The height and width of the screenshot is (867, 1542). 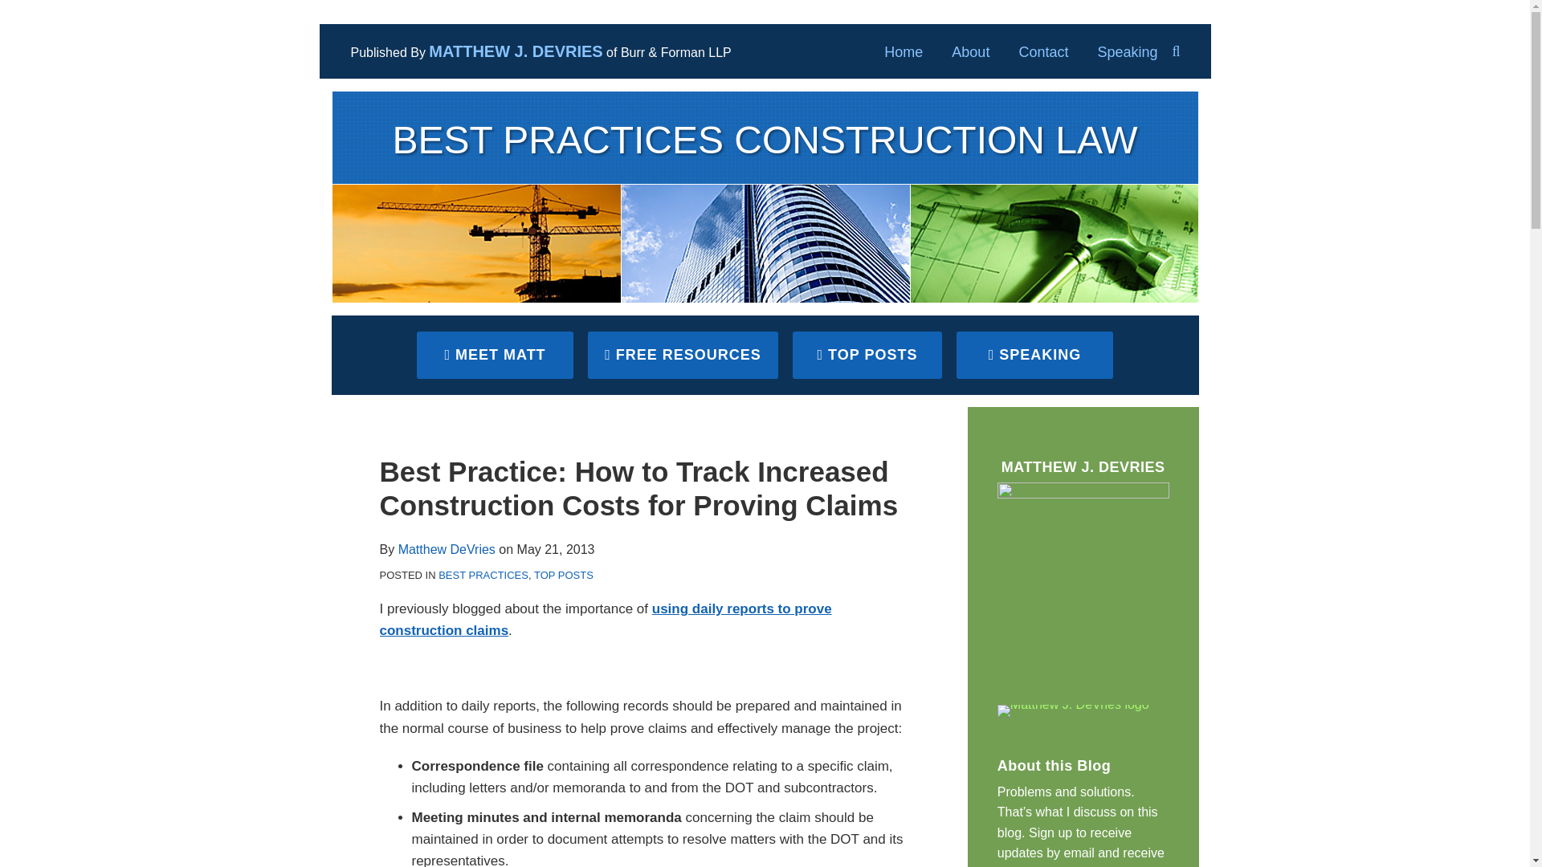 What do you see at coordinates (903, 51) in the screenshot?
I see `Home` at bounding box center [903, 51].